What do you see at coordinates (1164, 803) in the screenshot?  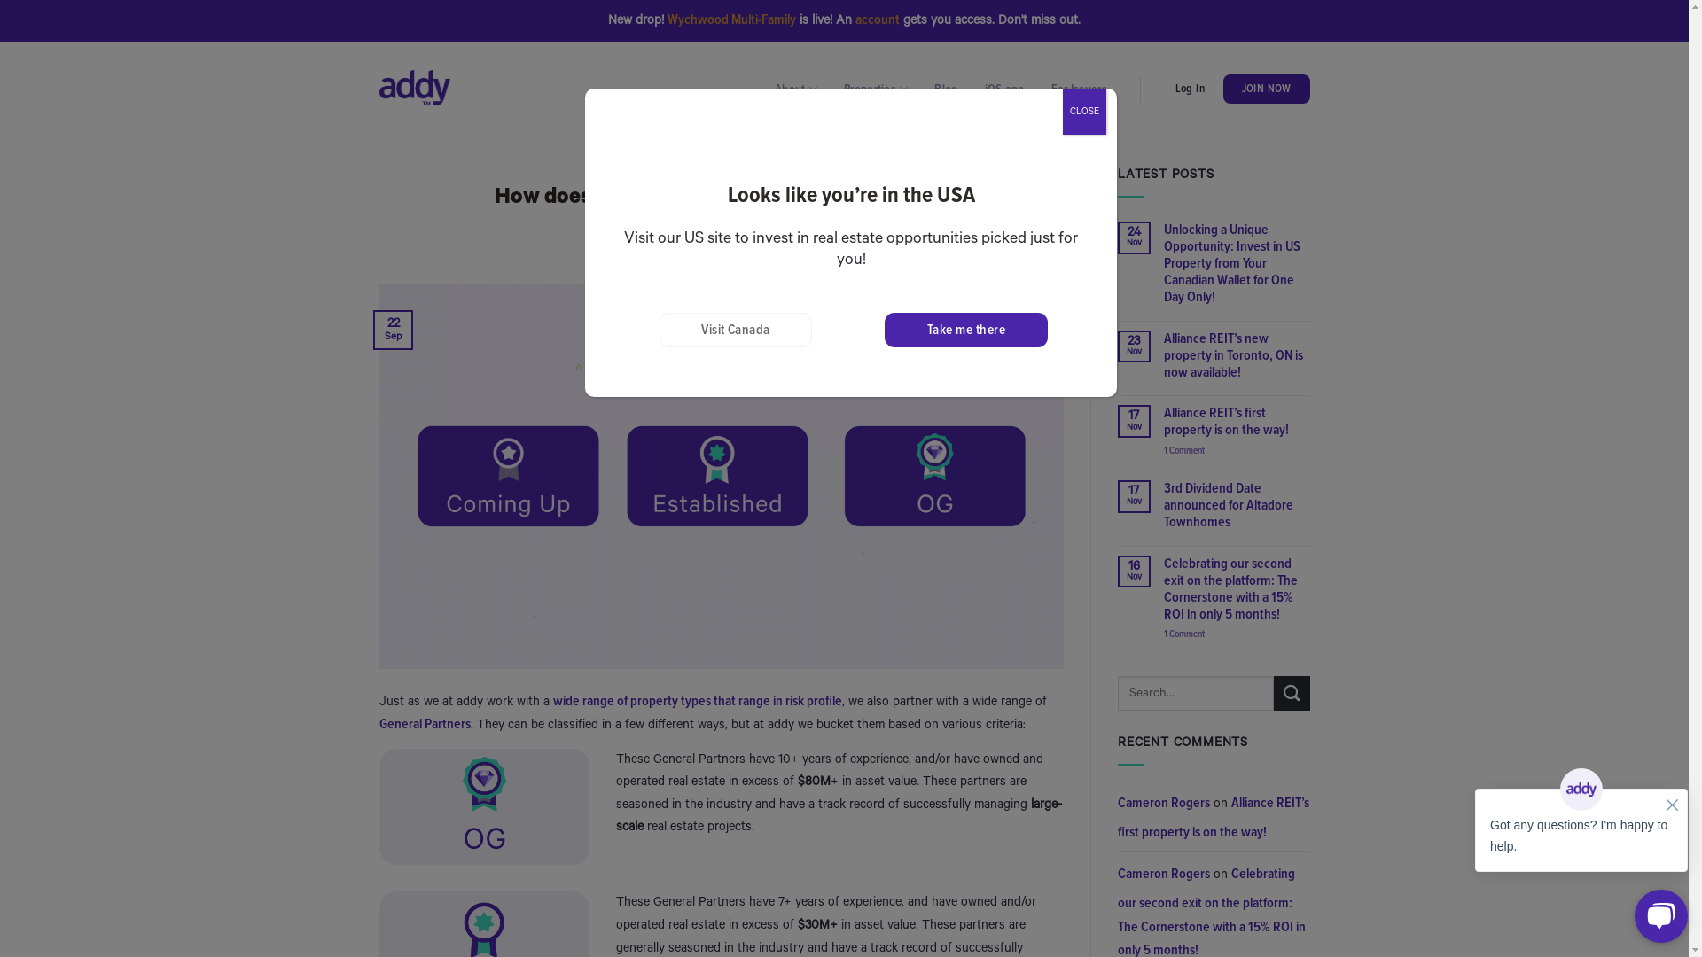 I see `Cameron Rogers` at bounding box center [1164, 803].